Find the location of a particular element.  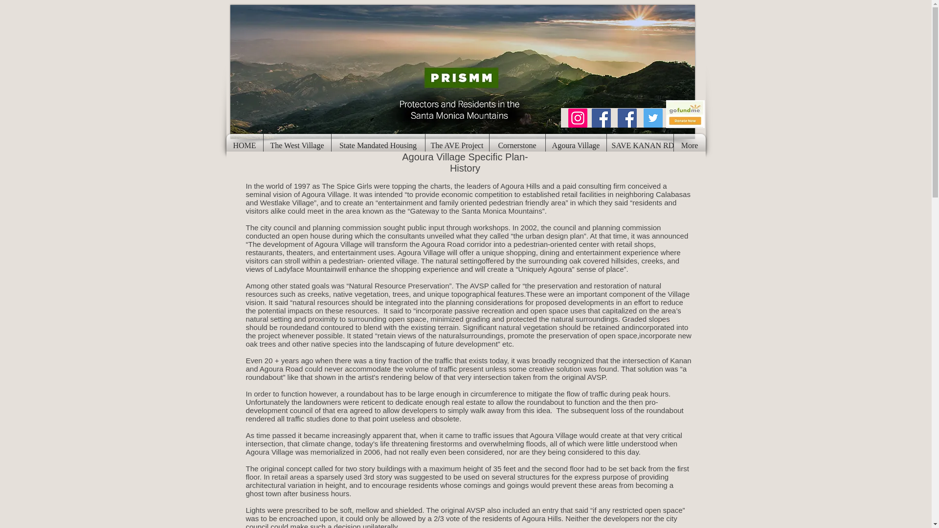

Cornerstone is located at coordinates (516, 146).